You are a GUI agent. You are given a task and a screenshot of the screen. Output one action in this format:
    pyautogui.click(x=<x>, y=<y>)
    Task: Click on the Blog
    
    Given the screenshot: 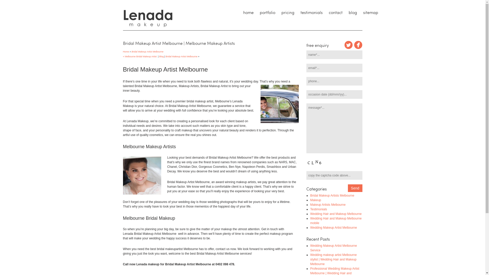 What is the action you would take?
    pyautogui.click(x=161, y=57)
    